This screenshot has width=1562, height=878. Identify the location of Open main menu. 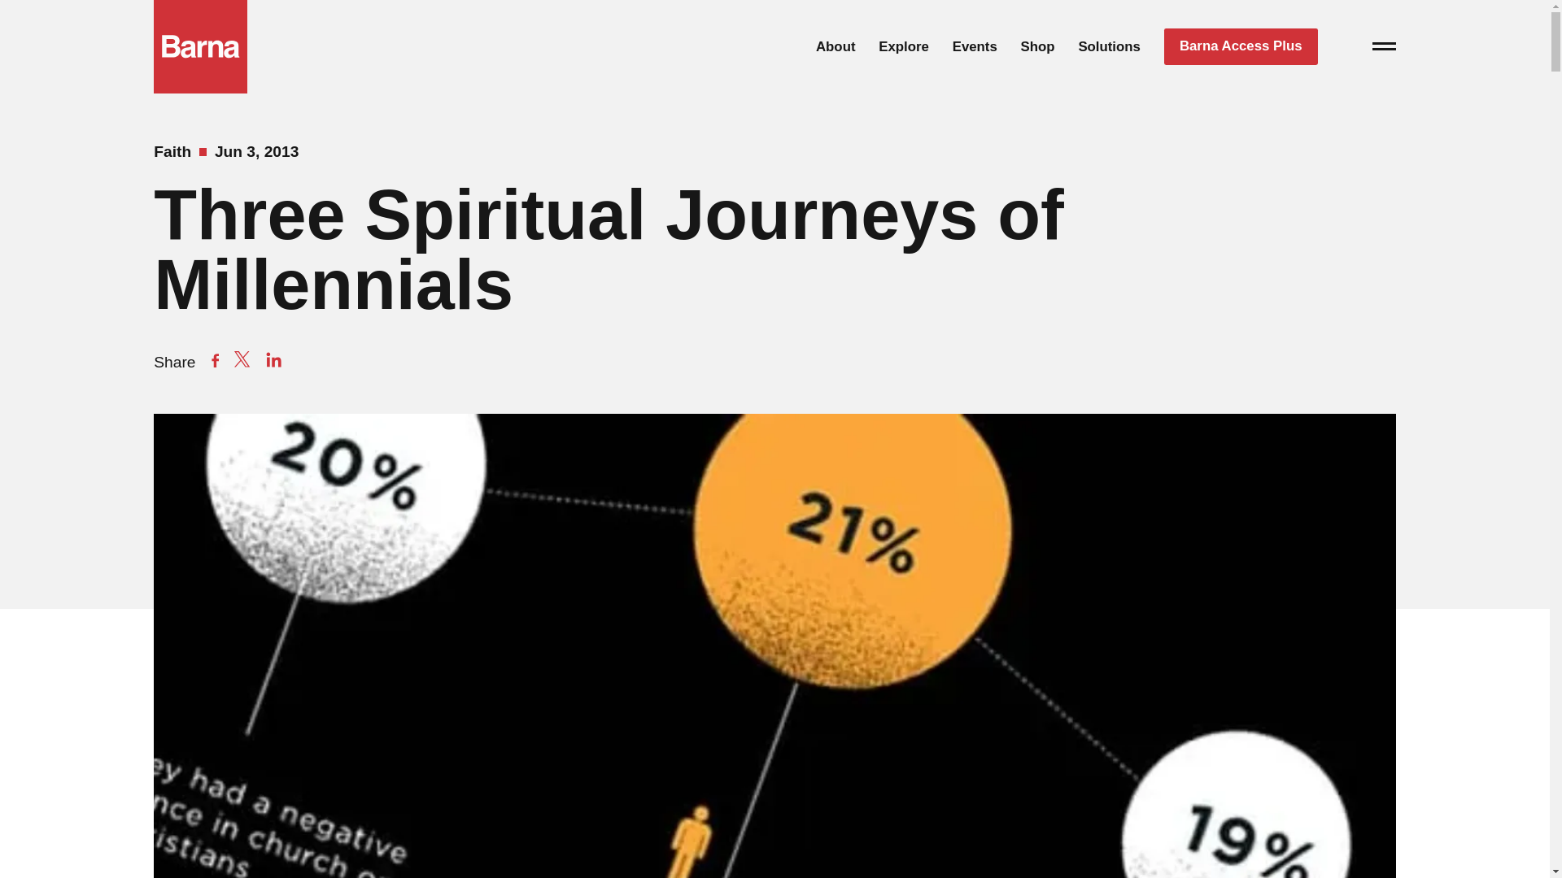
(1385, 54).